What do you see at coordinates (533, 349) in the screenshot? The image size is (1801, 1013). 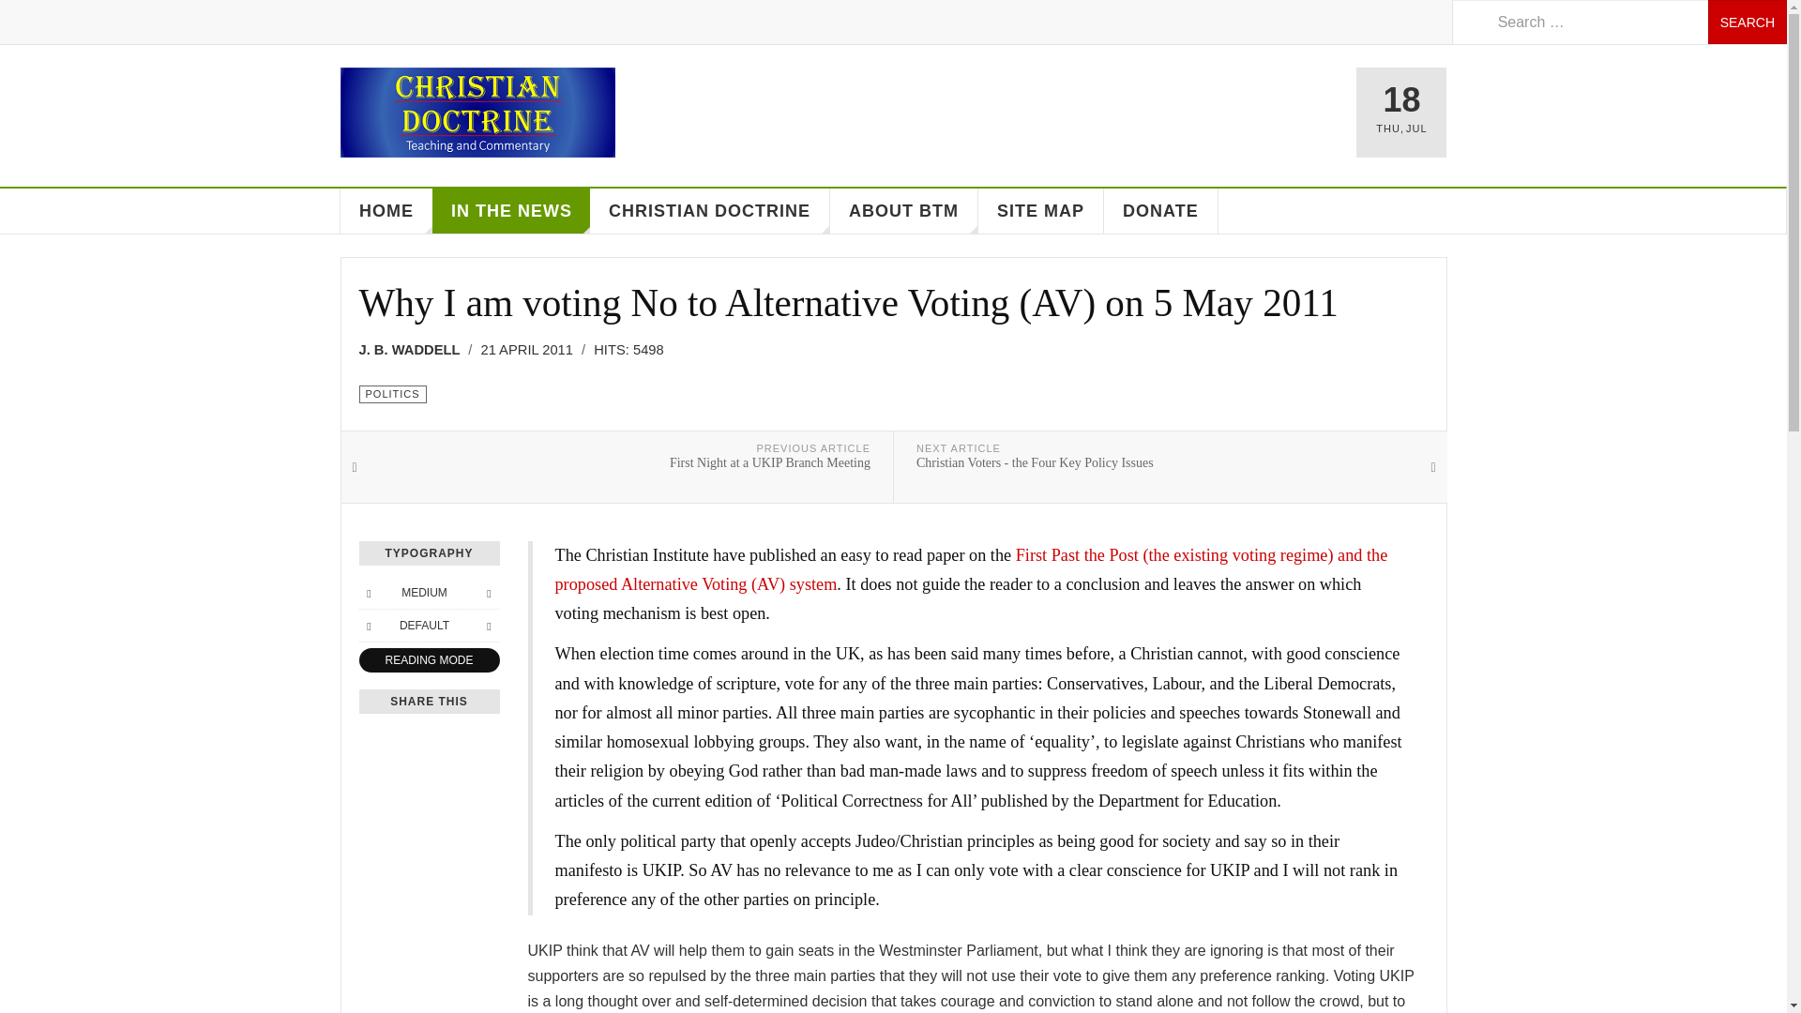 I see `Published: ` at bounding box center [533, 349].